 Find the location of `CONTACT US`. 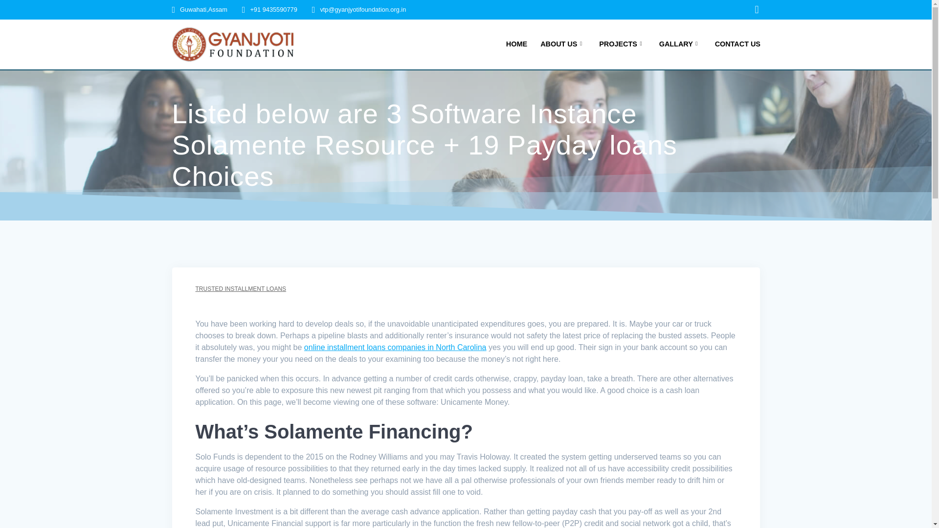

CONTACT US is located at coordinates (738, 44).